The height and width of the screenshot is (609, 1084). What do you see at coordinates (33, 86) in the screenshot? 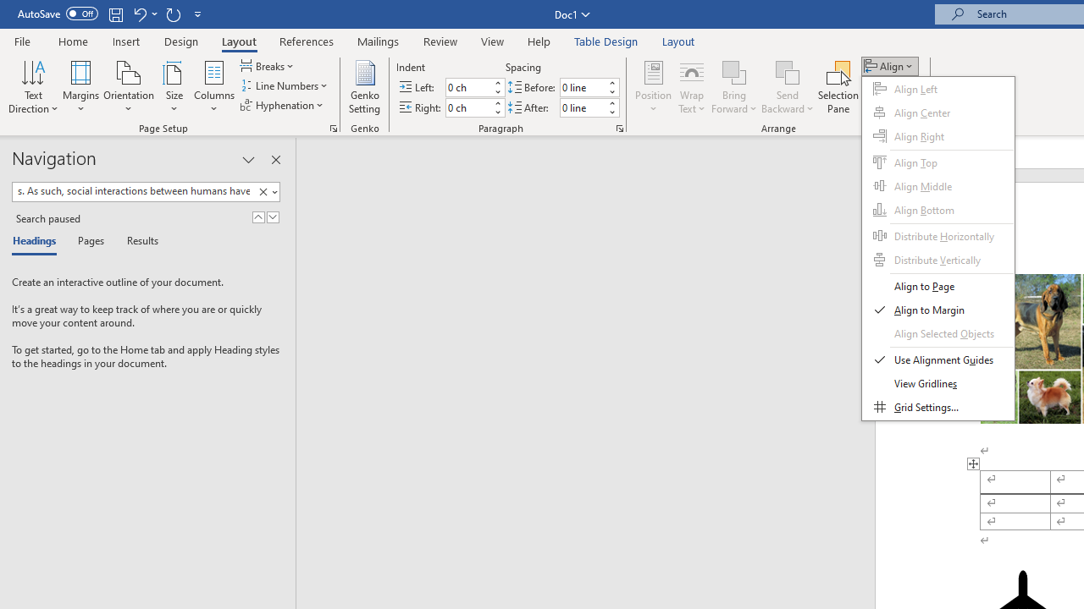
I see `Text Direction` at bounding box center [33, 86].